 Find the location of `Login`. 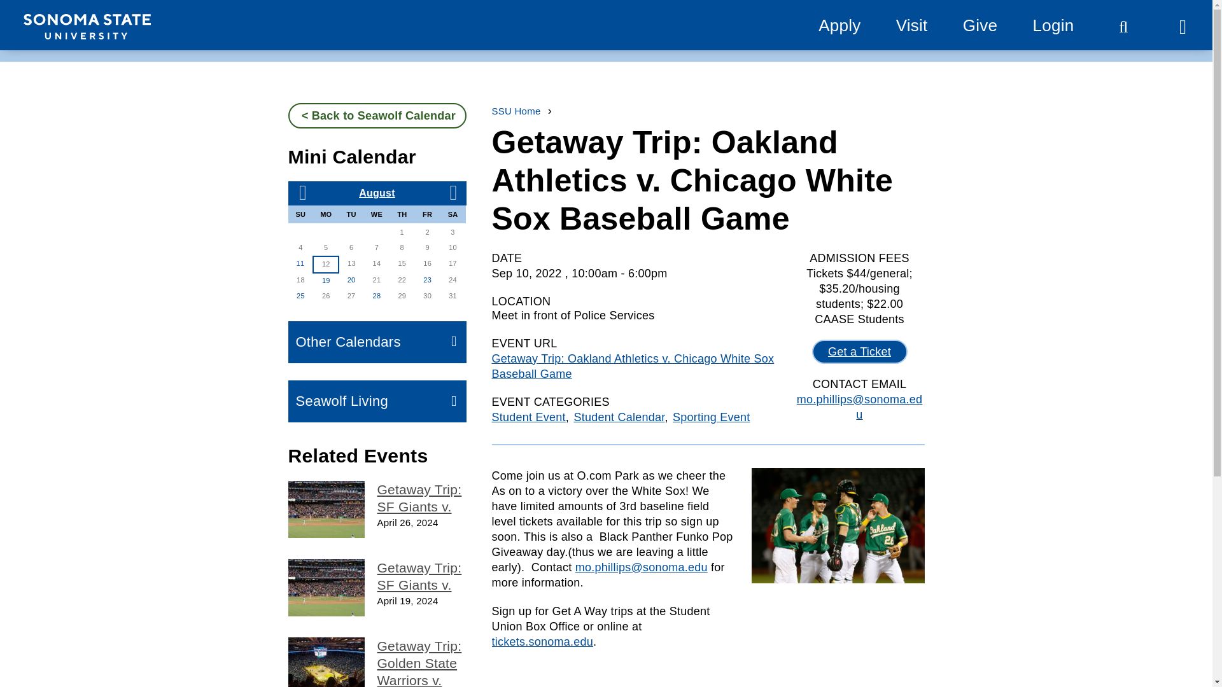

Login is located at coordinates (1053, 25).